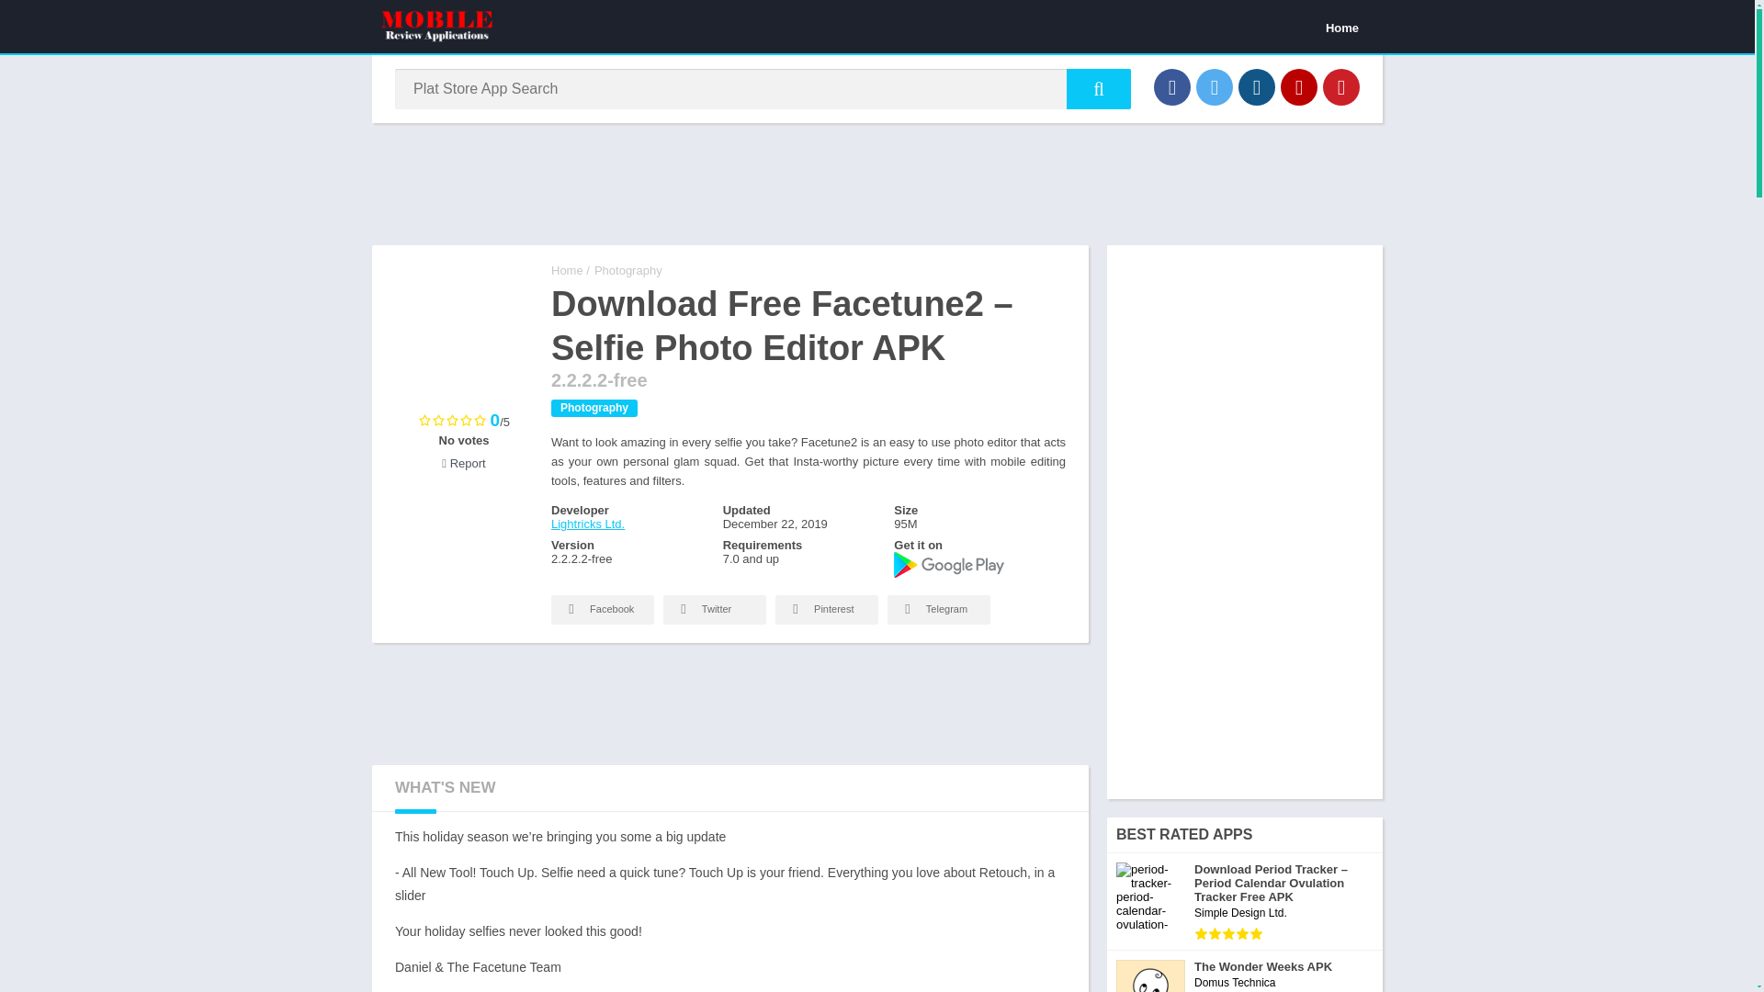 Image resolution: width=1764 pixels, height=992 pixels. What do you see at coordinates (567, 270) in the screenshot?
I see `Home` at bounding box center [567, 270].